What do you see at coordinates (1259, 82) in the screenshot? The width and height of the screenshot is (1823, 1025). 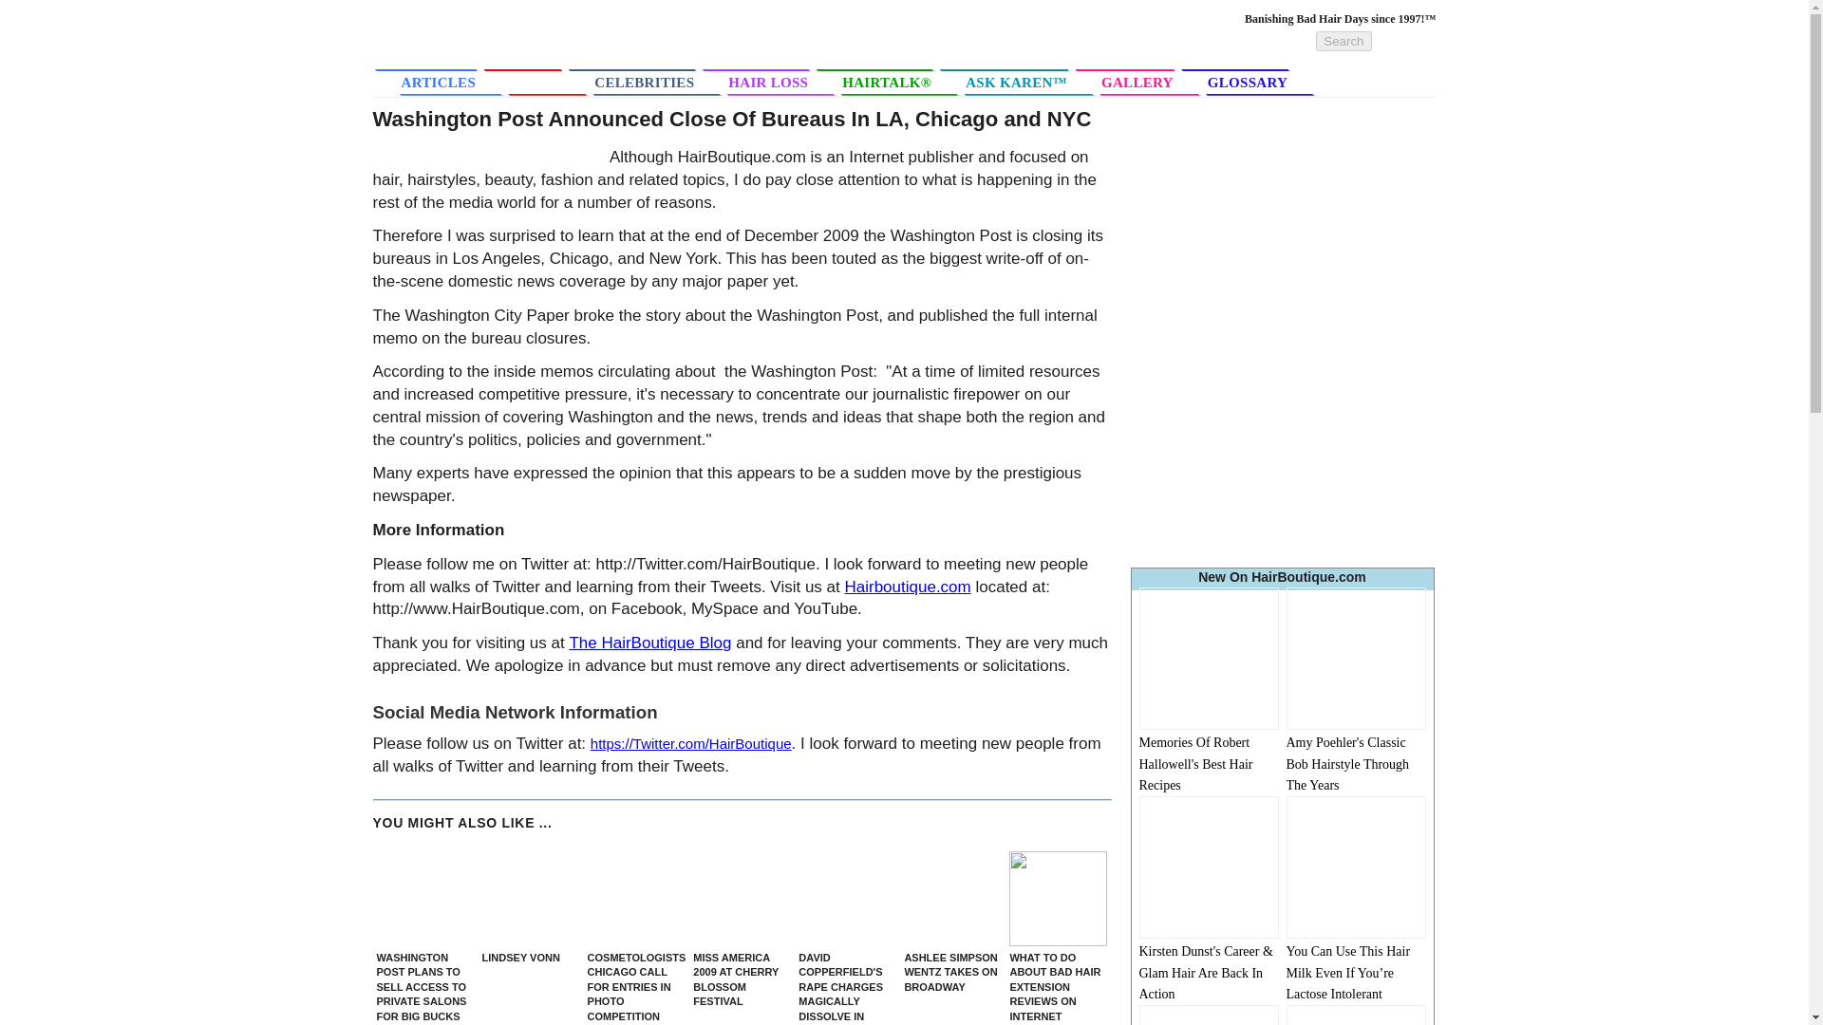 I see `GLOSSARY` at bounding box center [1259, 82].